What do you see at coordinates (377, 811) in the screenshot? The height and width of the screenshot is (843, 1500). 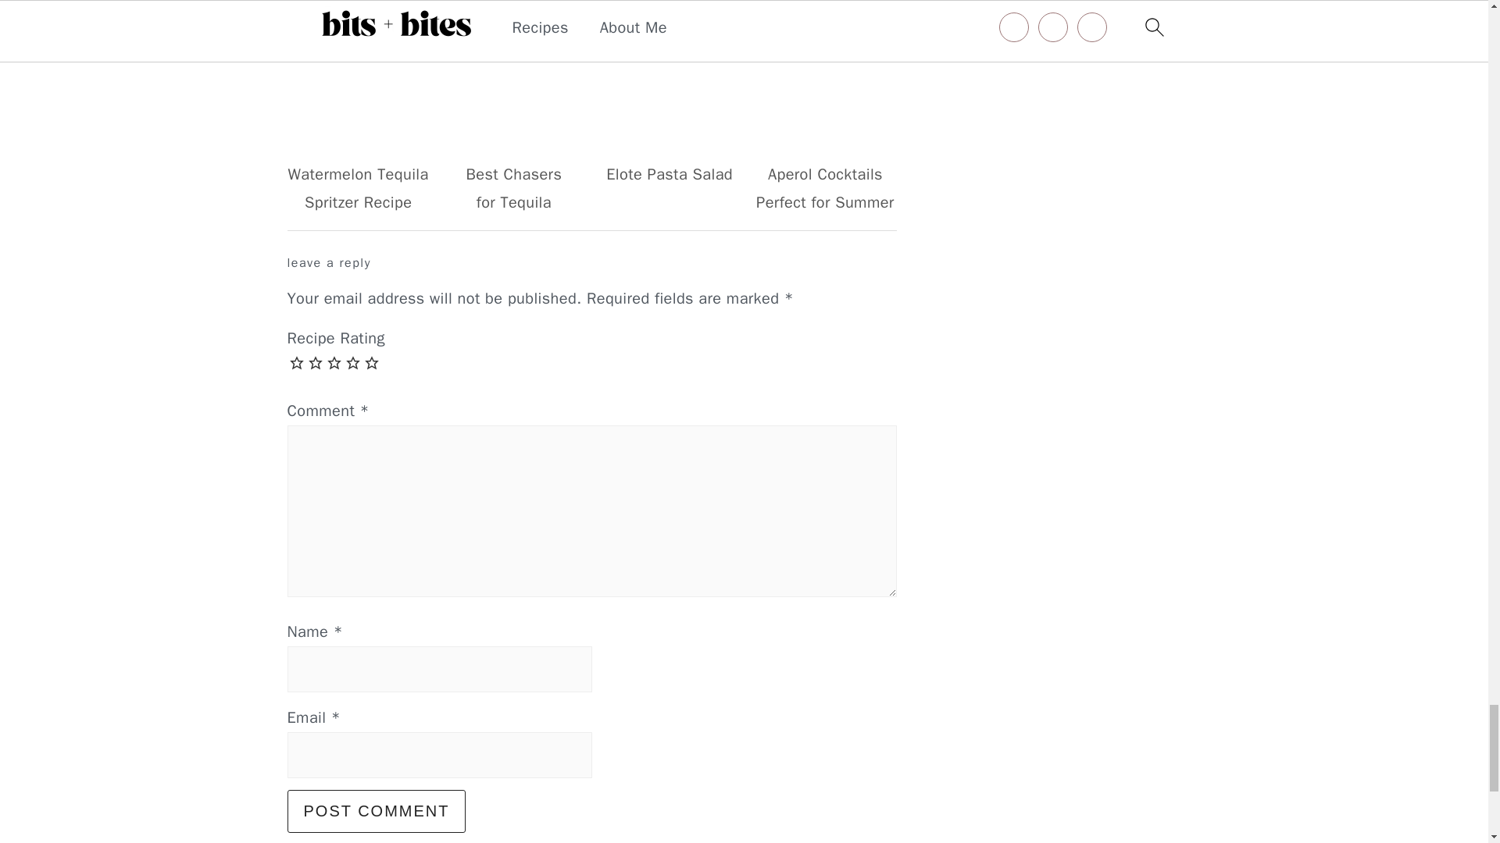 I see `Post Comment` at bounding box center [377, 811].